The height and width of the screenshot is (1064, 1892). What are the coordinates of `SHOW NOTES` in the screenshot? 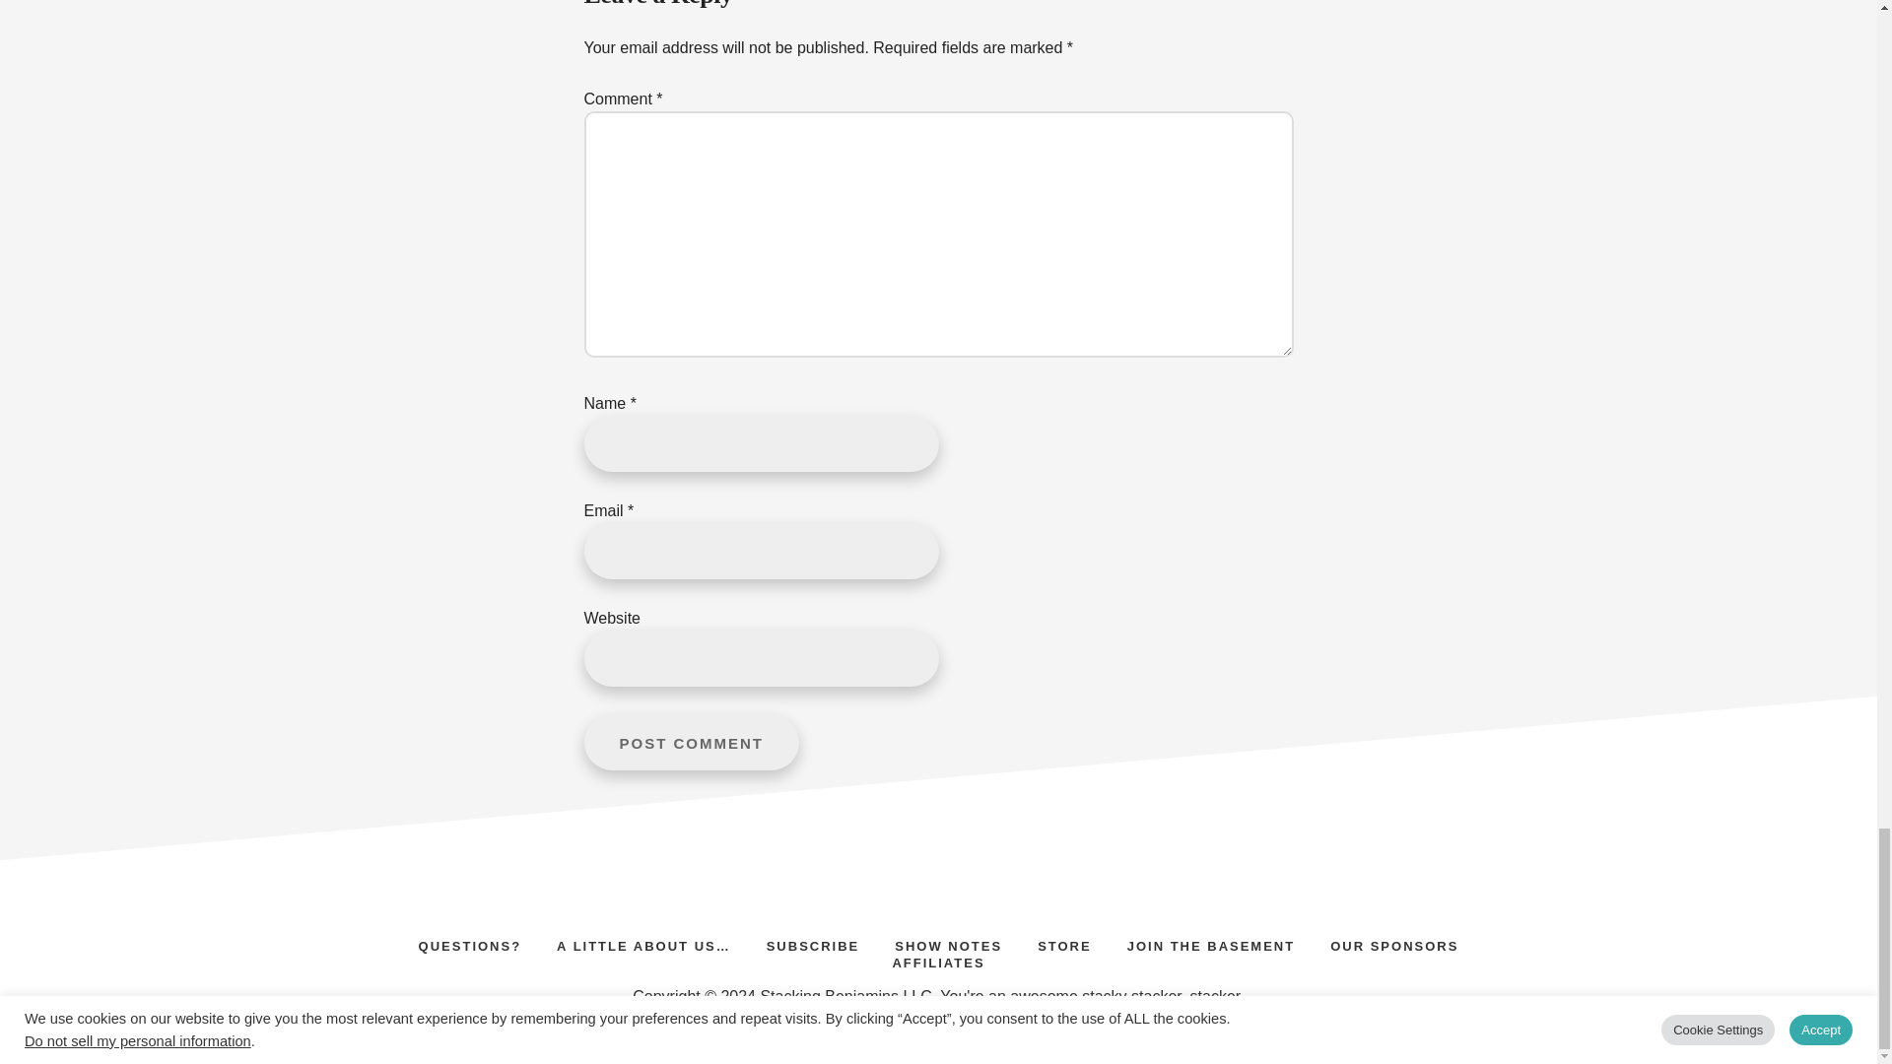 It's located at (948, 944).